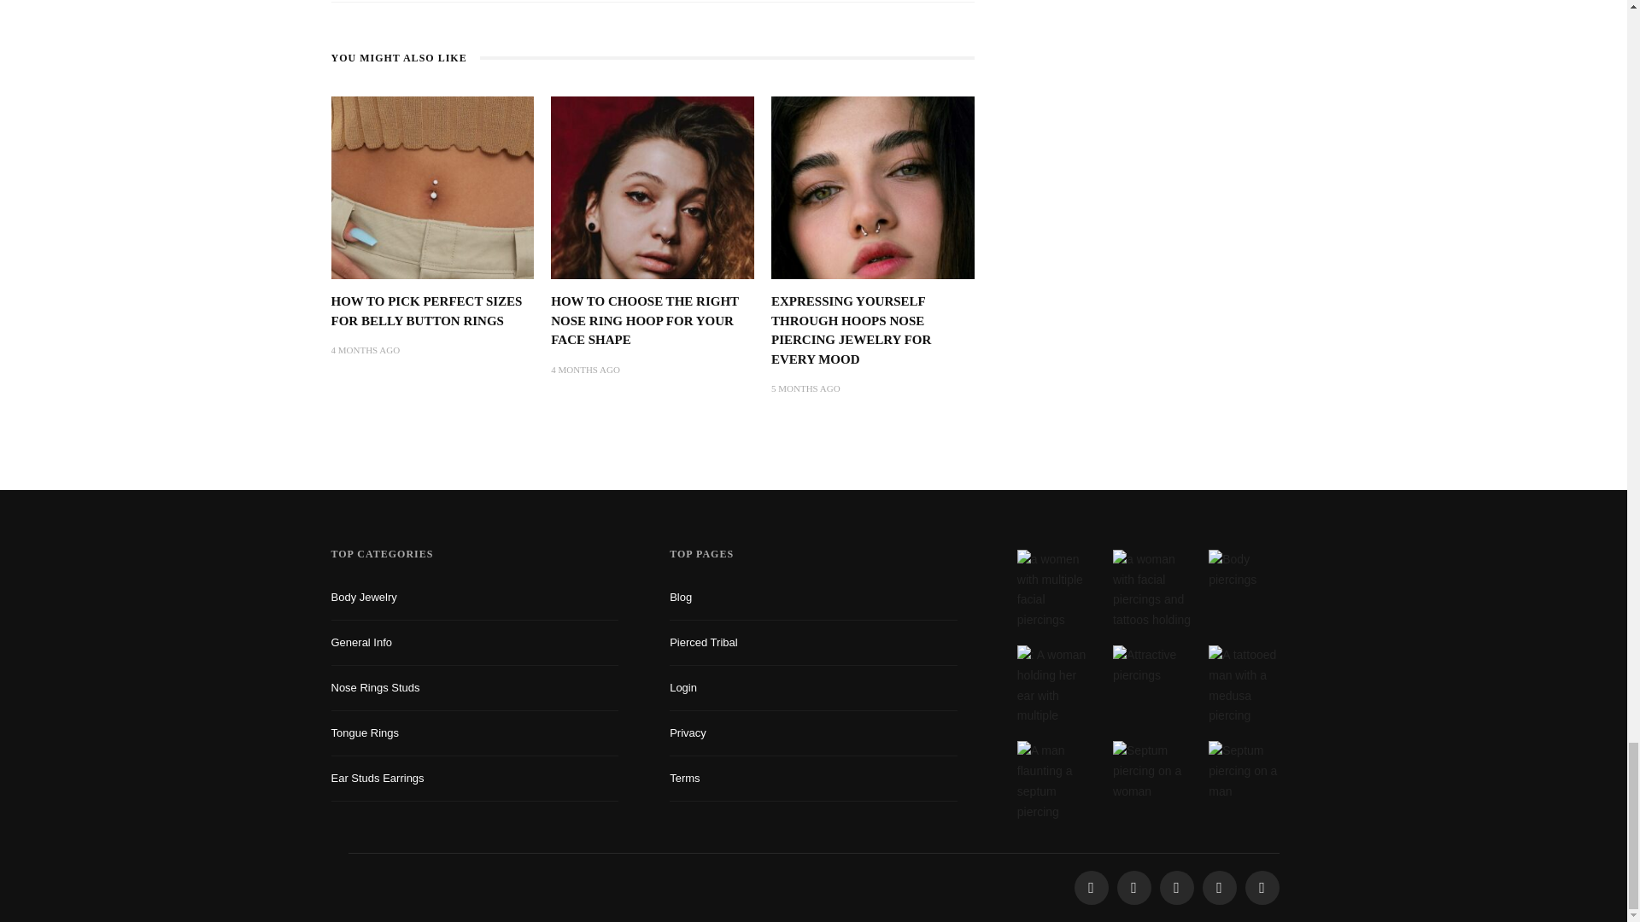 The width and height of the screenshot is (1640, 922). Describe the element at coordinates (427, 311) in the screenshot. I see `How To Pick Perfect Sizes For Belly Button Rings` at that location.